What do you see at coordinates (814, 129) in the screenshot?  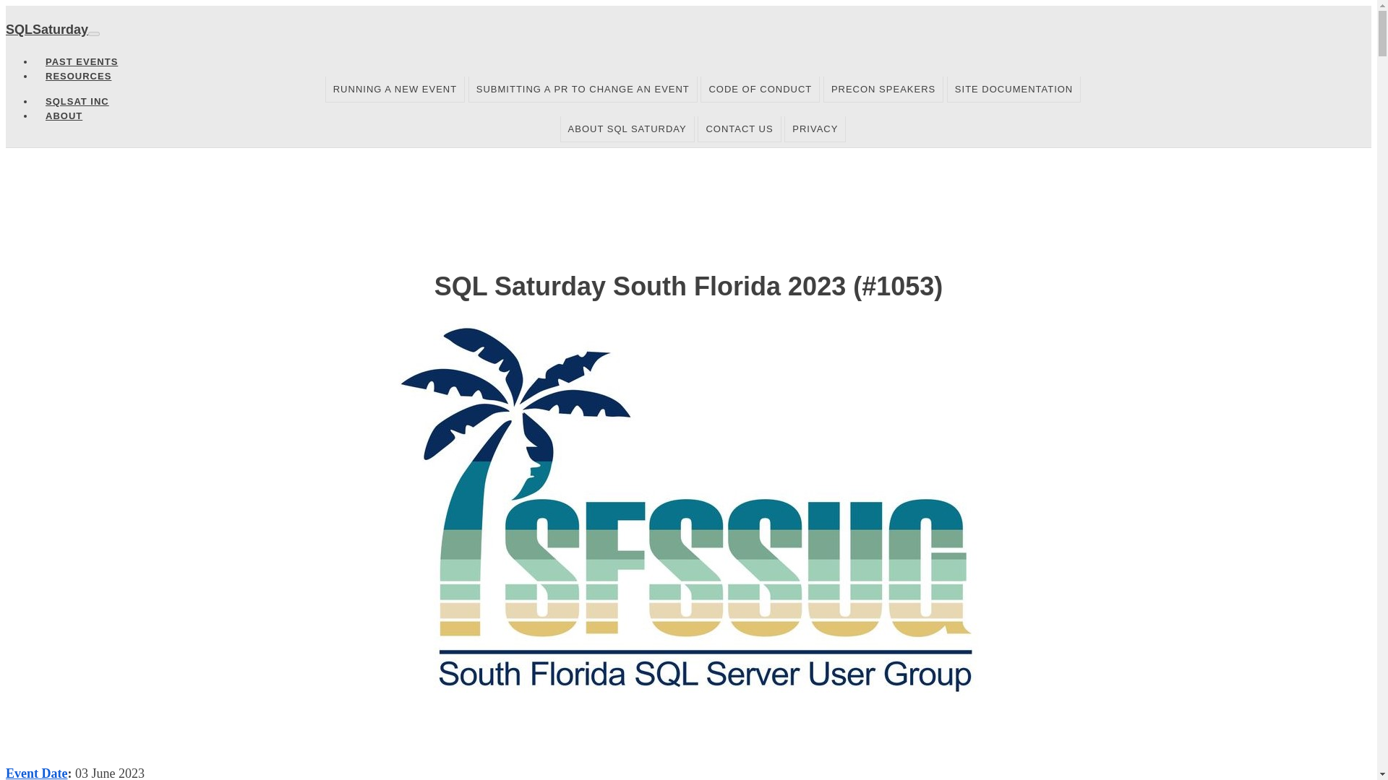 I see `PRIVACY` at bounding box center [814, 129].